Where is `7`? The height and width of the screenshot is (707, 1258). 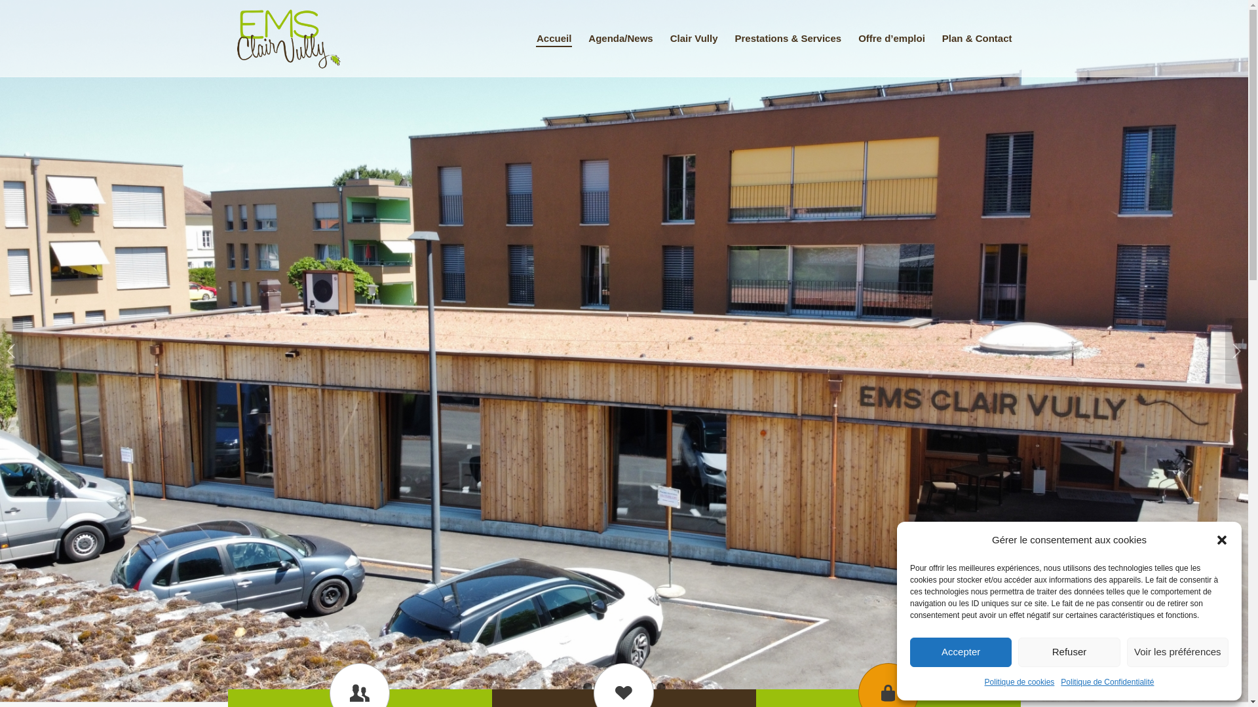
7 is located at coordinates (651, 687).